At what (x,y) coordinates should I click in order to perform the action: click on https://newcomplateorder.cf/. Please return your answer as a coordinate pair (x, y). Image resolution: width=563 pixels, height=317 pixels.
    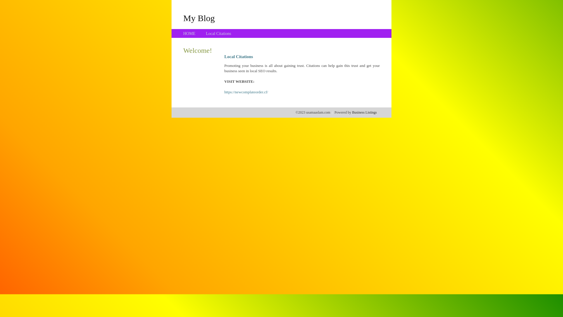
    Looking at the image, I should click on (246, 92).